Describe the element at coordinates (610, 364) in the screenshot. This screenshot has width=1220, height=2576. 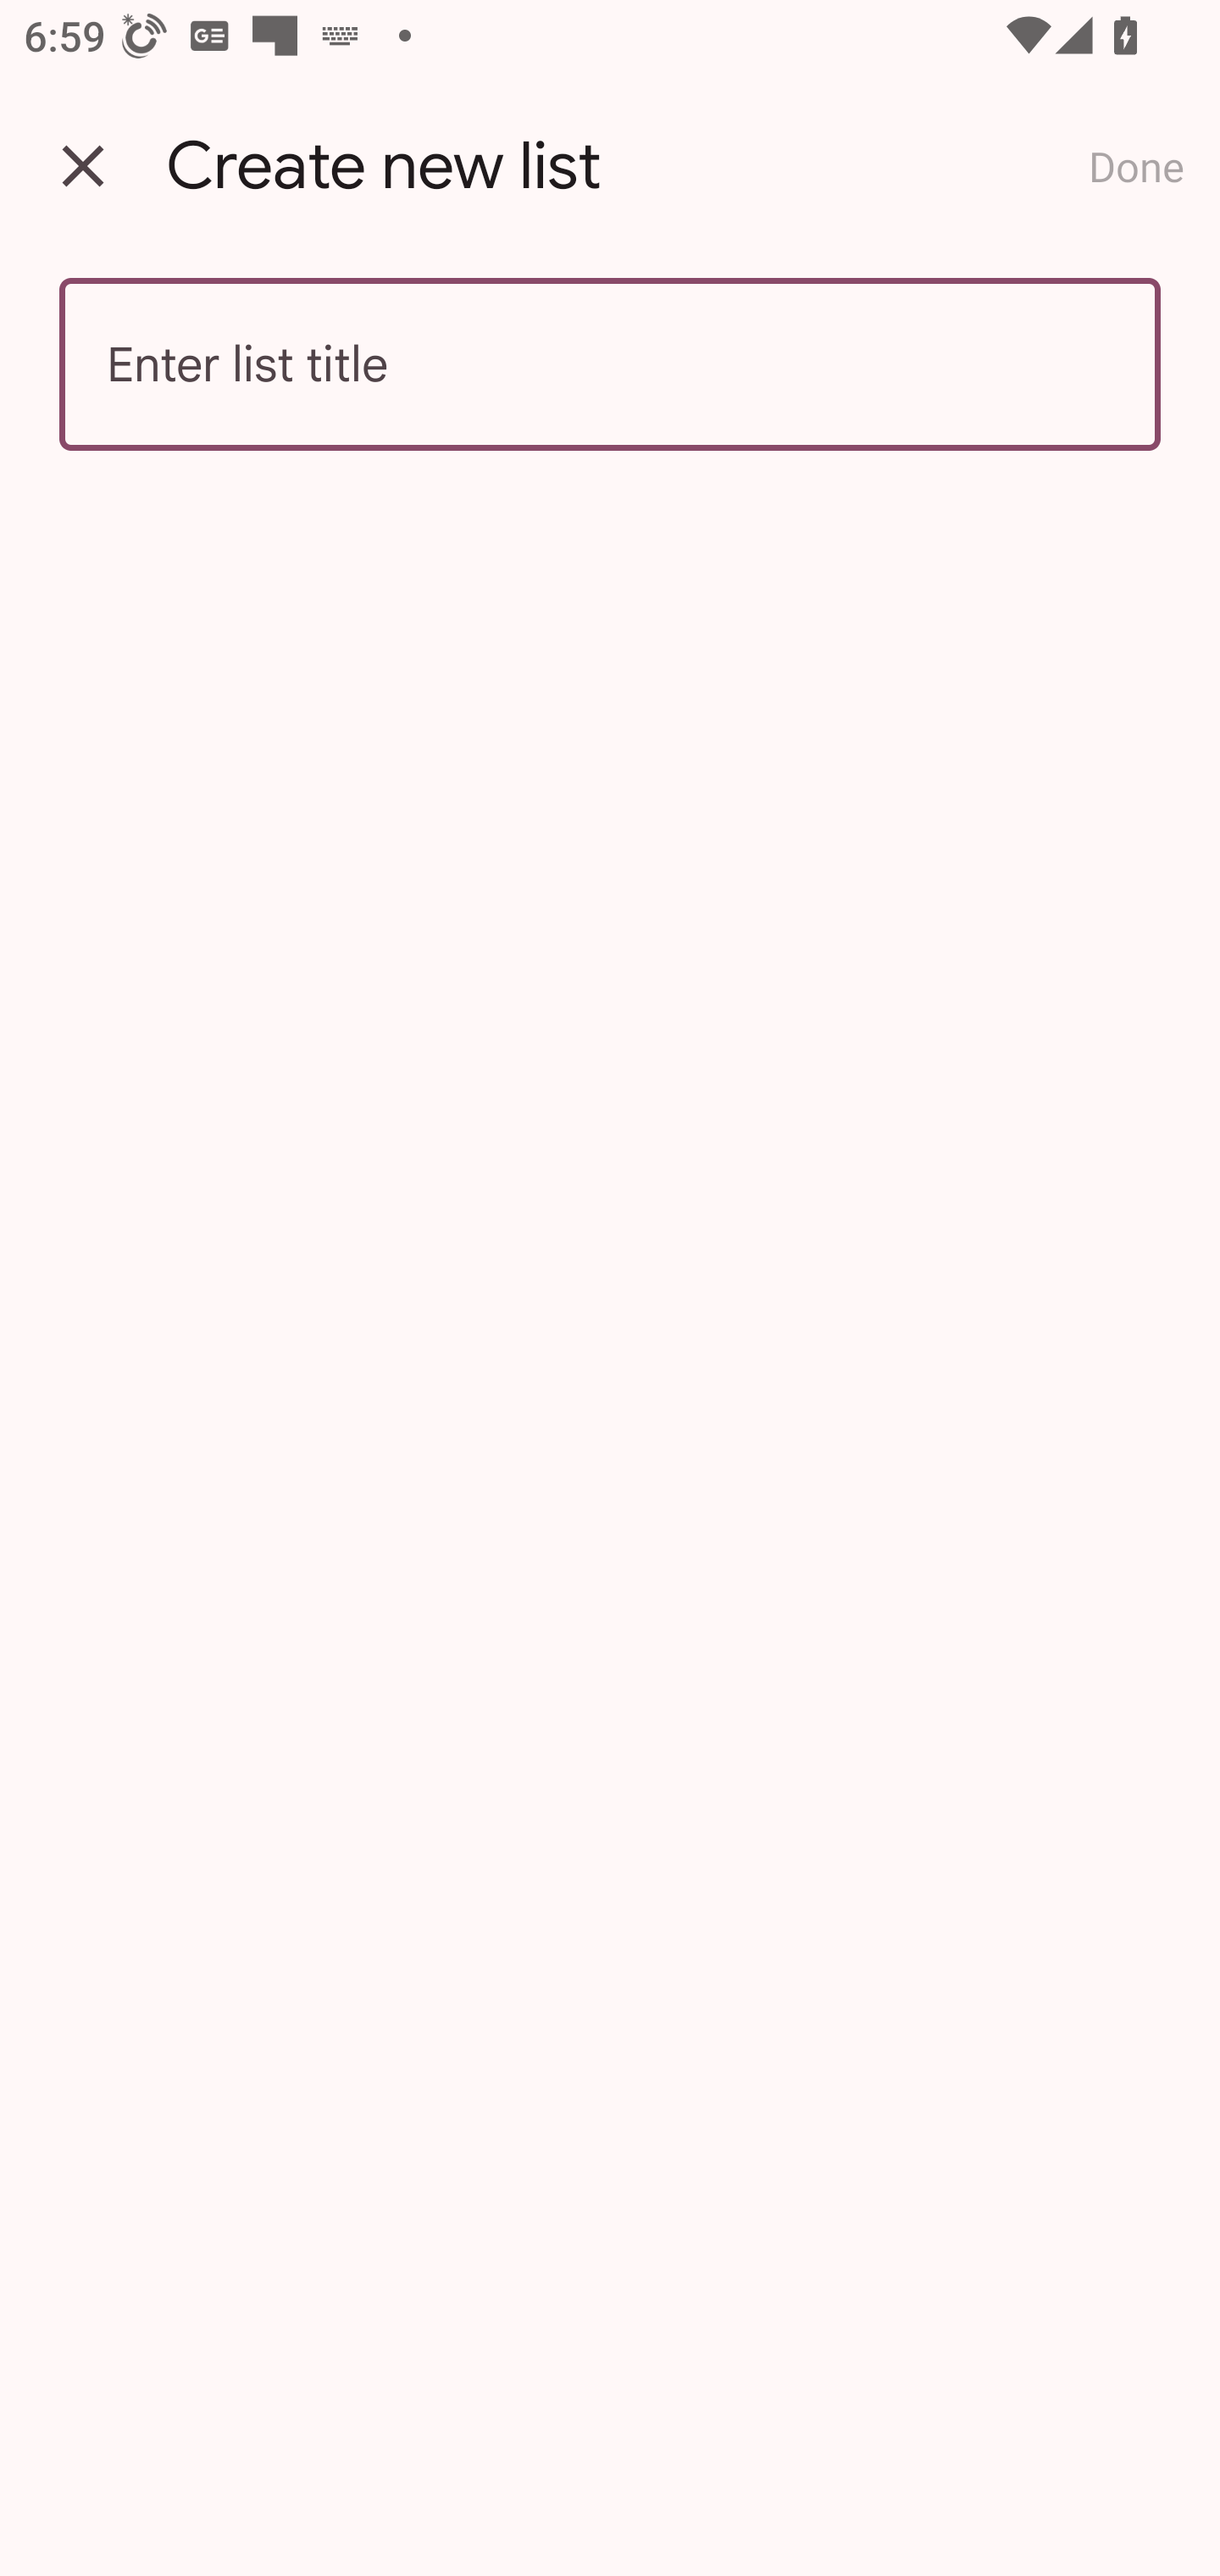
I see `Enter list title` at that location.